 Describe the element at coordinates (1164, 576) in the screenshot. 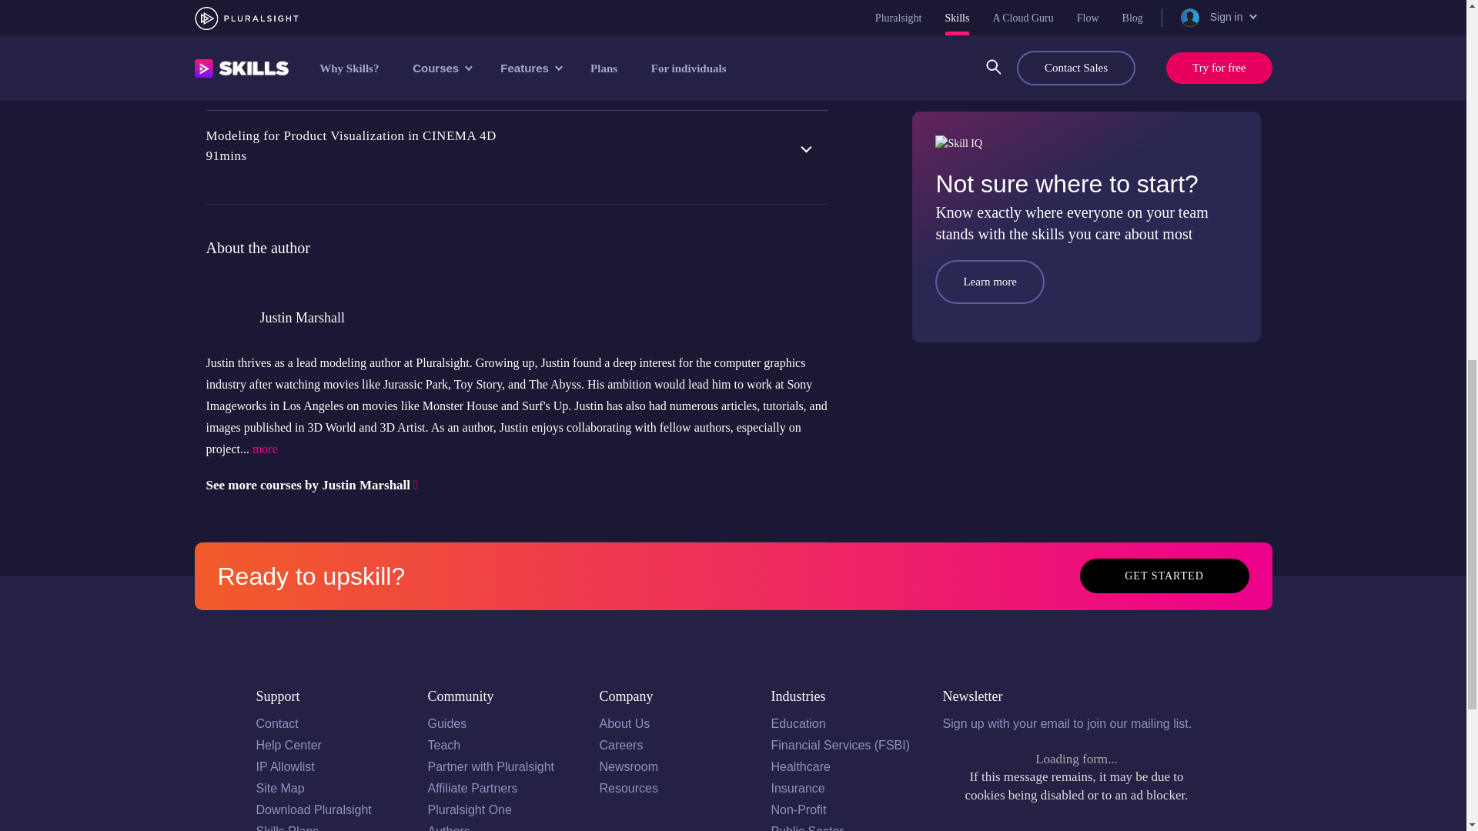

I see `Get started` at that location.